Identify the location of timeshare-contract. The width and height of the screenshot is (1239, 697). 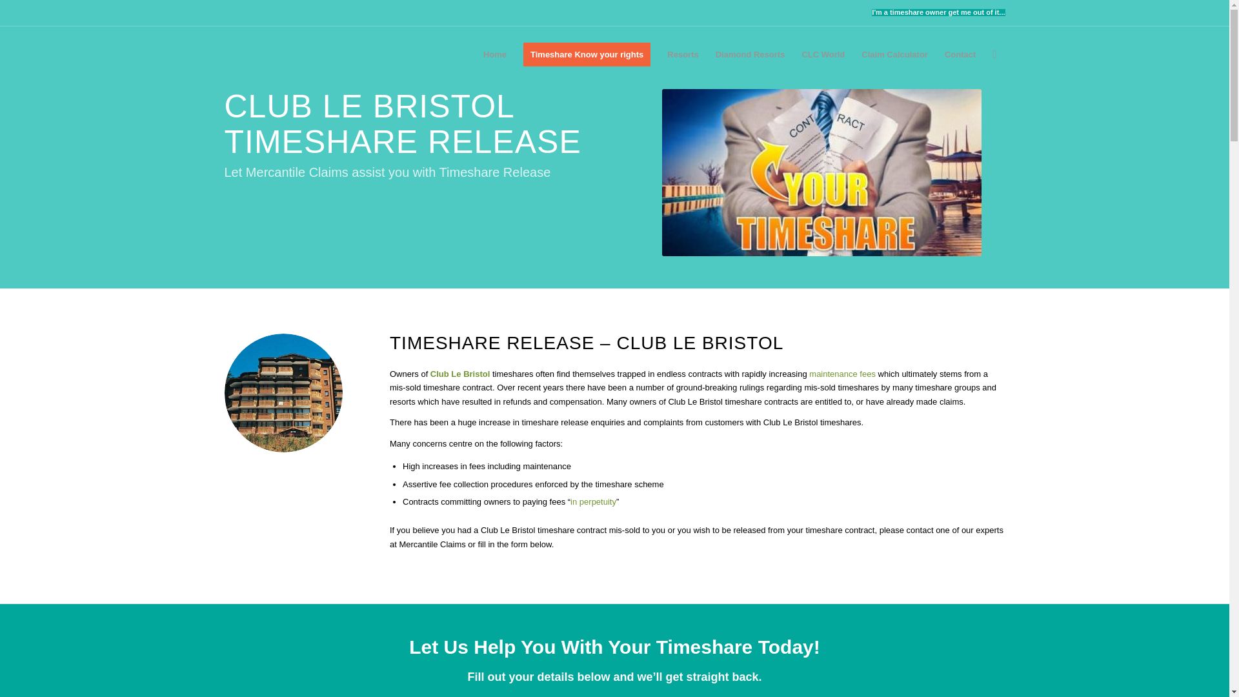
(821, 173).